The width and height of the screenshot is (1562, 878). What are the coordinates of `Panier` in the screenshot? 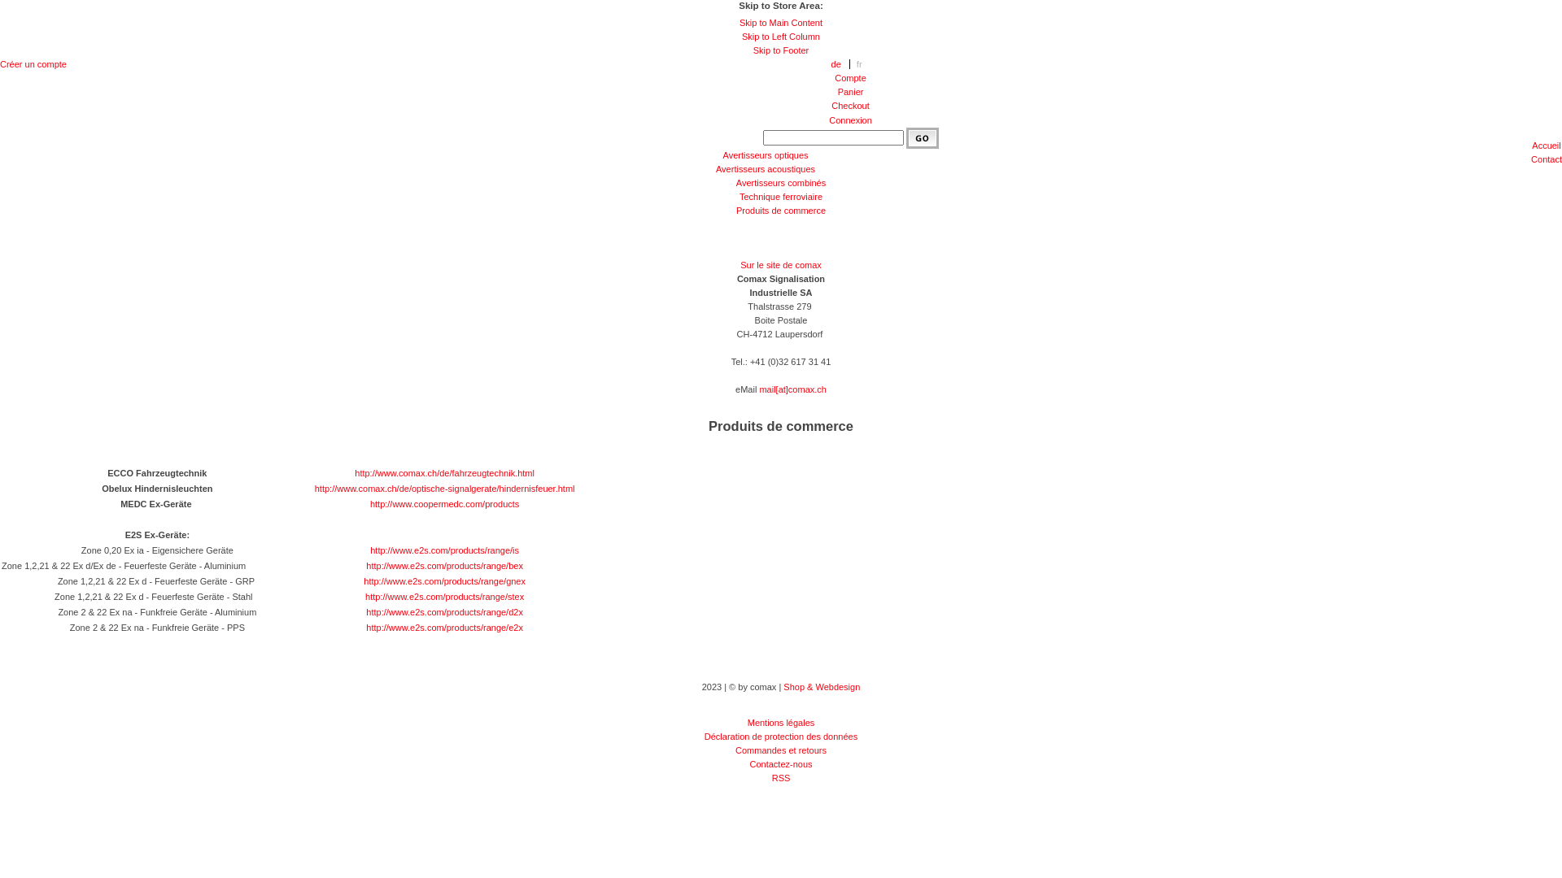 It's located at (851, 92).